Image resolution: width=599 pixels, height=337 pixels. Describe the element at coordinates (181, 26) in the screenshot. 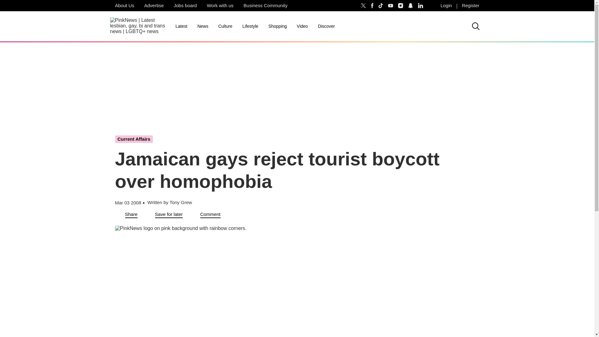

I see `Latest` at that location.